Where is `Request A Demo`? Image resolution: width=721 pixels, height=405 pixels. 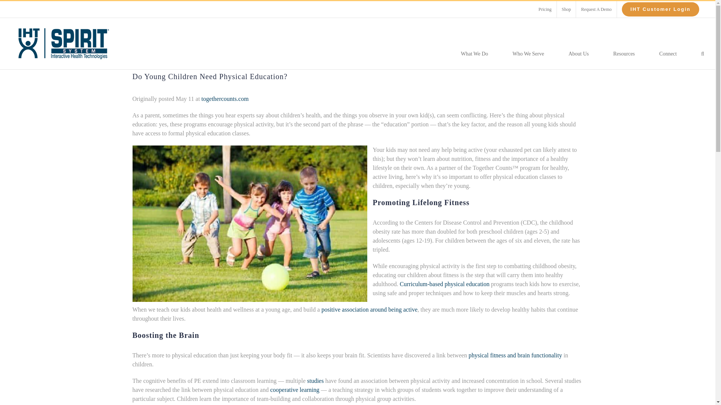 Request A Demo is located at coordinates (596, 9).